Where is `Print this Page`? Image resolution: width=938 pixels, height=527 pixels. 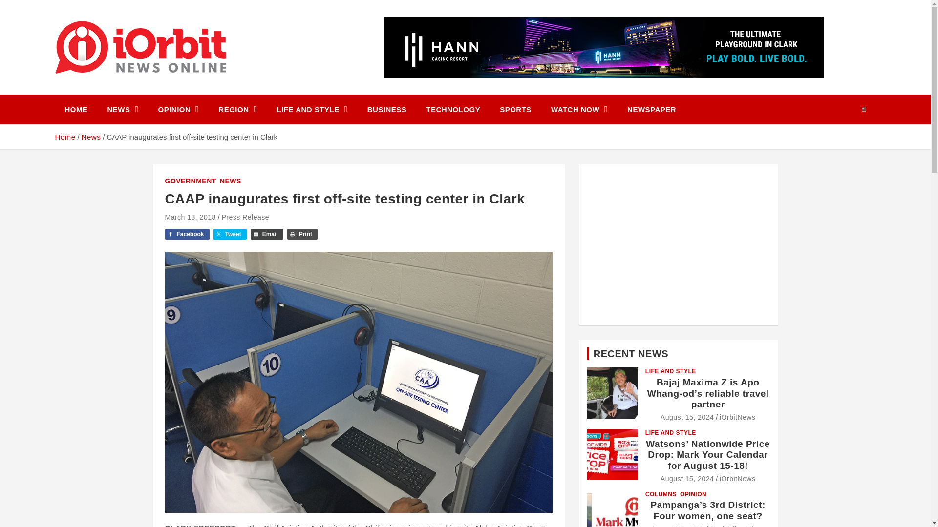
Print this Page is located at coordinates (302, 234).